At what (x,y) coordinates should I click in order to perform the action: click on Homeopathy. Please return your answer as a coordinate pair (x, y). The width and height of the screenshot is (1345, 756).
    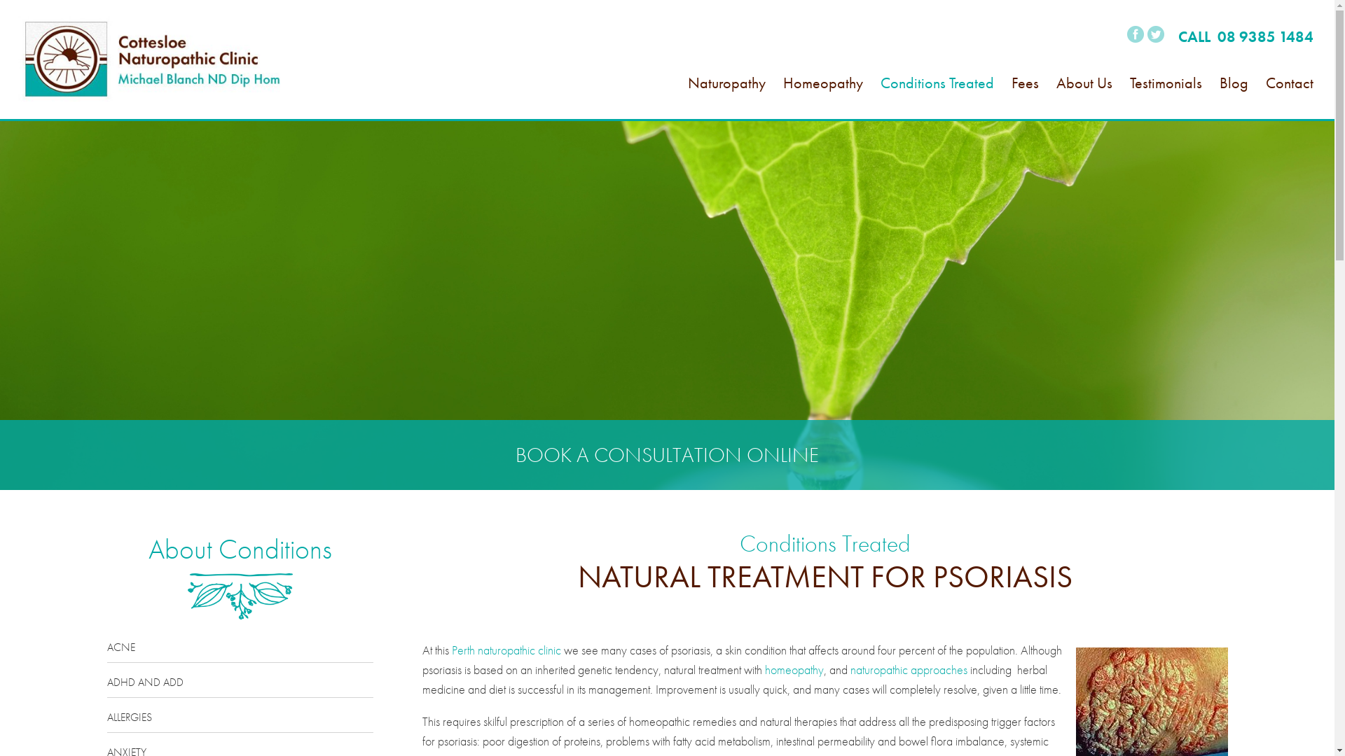
    Looking at the image, I should click on (823, 99).